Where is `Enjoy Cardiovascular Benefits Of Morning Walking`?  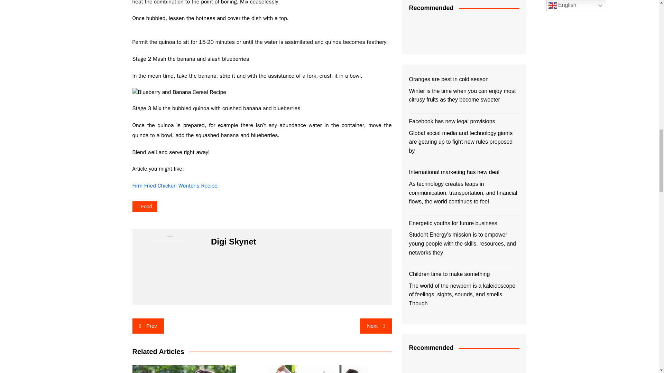 Enjoy Cardiovascular Benefits Of Morning Walking is located at coordinates (184, 369).